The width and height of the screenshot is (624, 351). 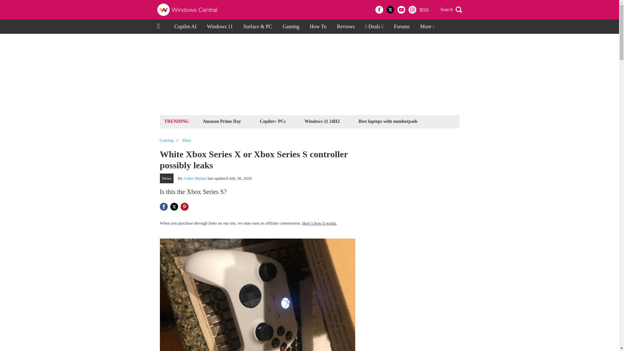 What do you see at coordinates (222, 121) in the screenshot?
I see `Amazon Prime Day` at bounding box center [222, 121].